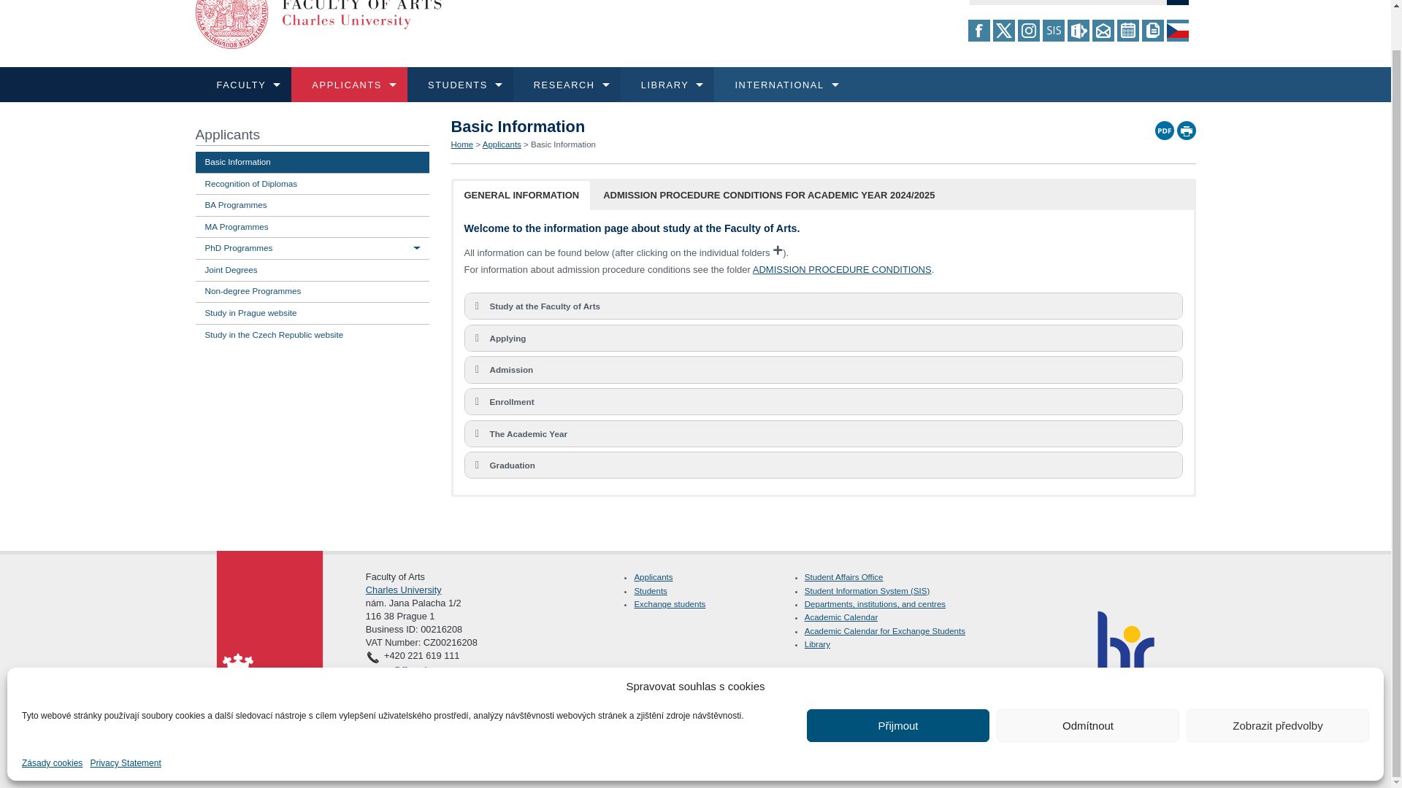 This screenshot has height=788, width=1402. What do you see at coordinates (647, 168) in the screenshot?
I see `Rules and Regulations` at bounding box center [647, 168].